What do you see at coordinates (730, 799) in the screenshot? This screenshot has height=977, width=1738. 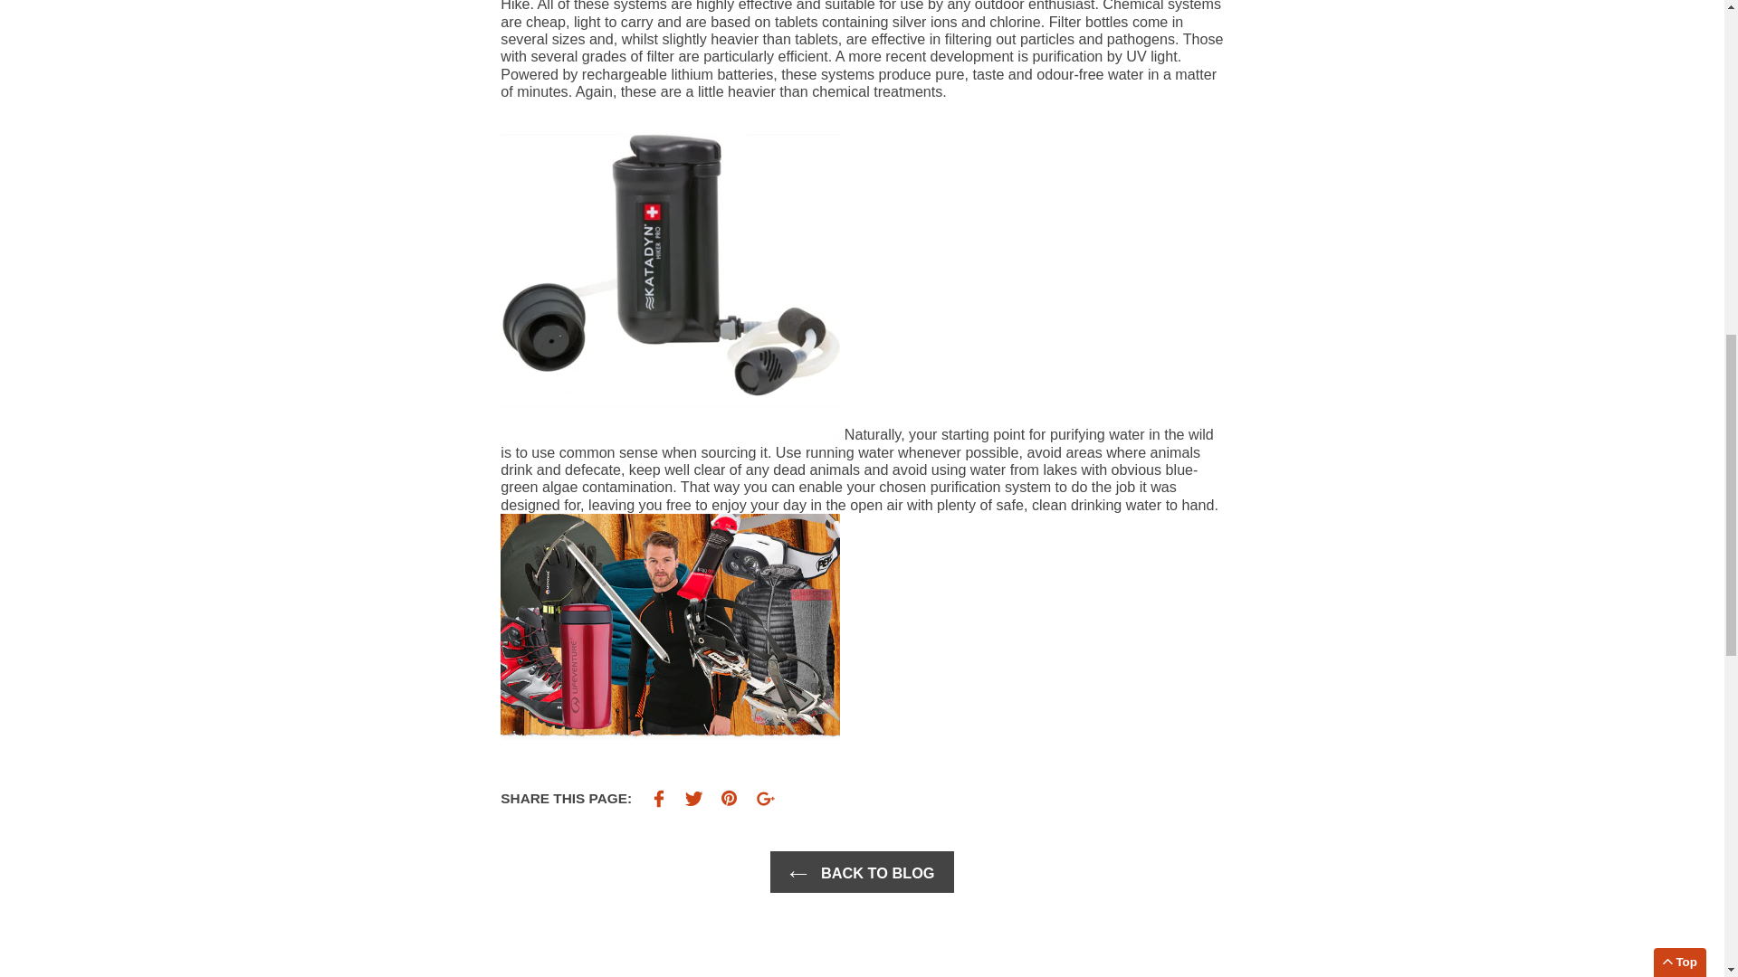 I see `Pin on Pinterest` at bounding box center [730, 799].